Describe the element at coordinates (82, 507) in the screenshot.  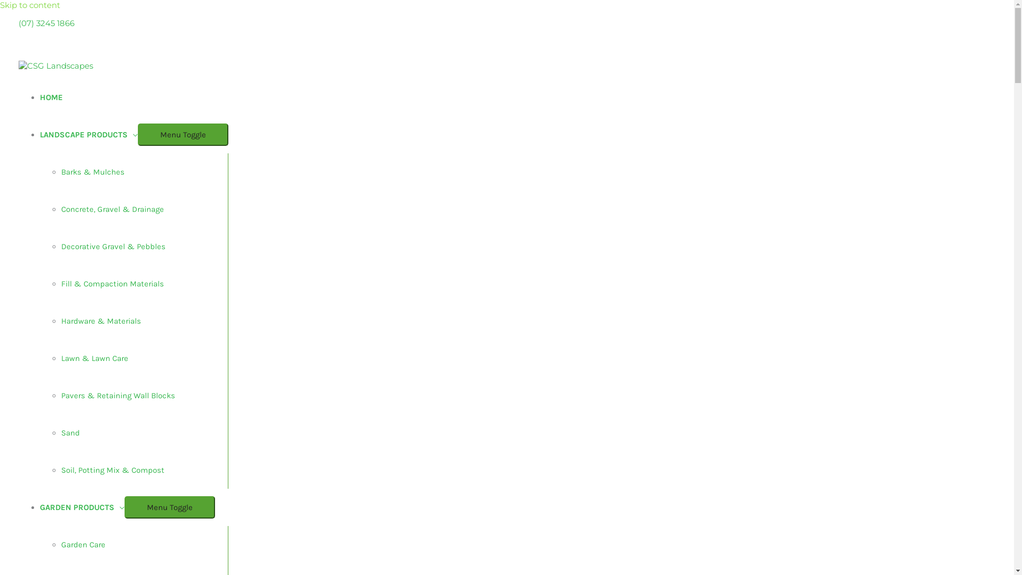
I see `GARDEN PRODUCTS` at that location.